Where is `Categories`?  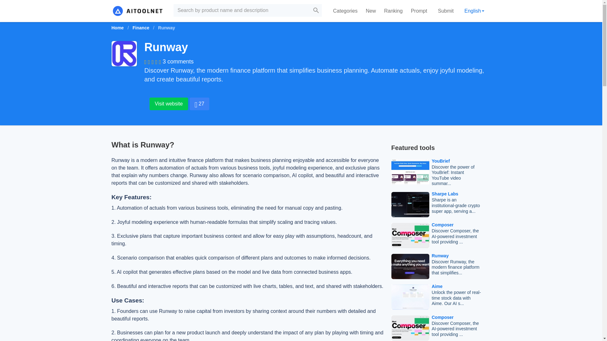
Categories is located at coordinates (345, 11).